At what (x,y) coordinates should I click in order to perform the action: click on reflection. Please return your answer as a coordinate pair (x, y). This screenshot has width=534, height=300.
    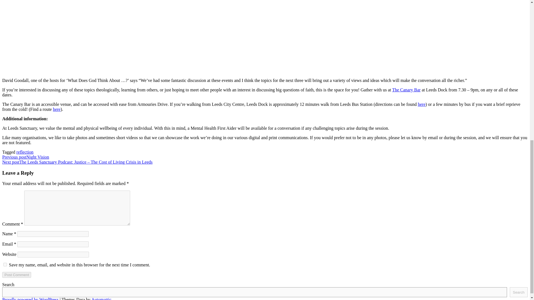
    Looking at the image, I should click on (25, 152).